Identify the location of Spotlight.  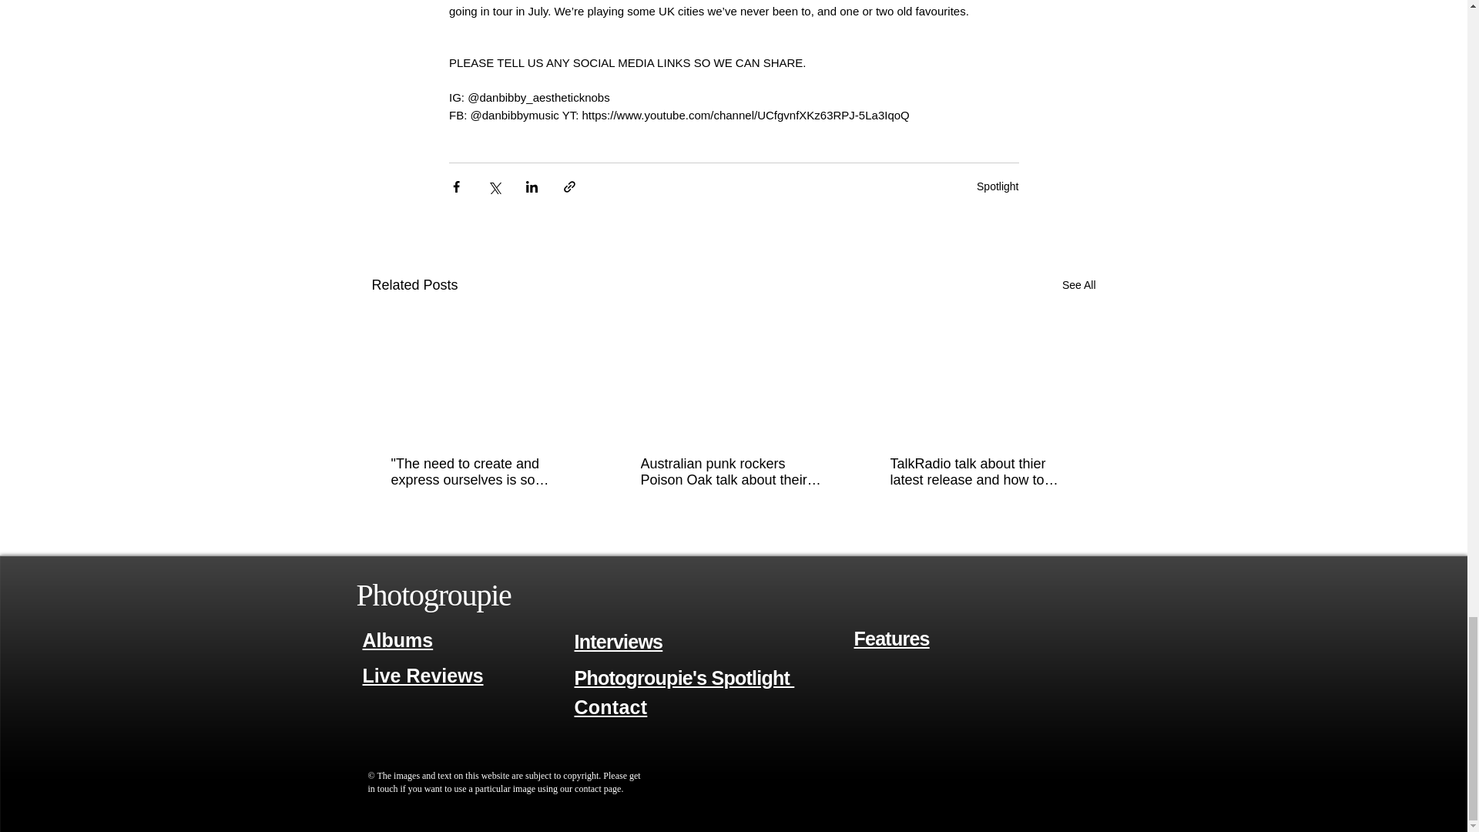
(997, 186).